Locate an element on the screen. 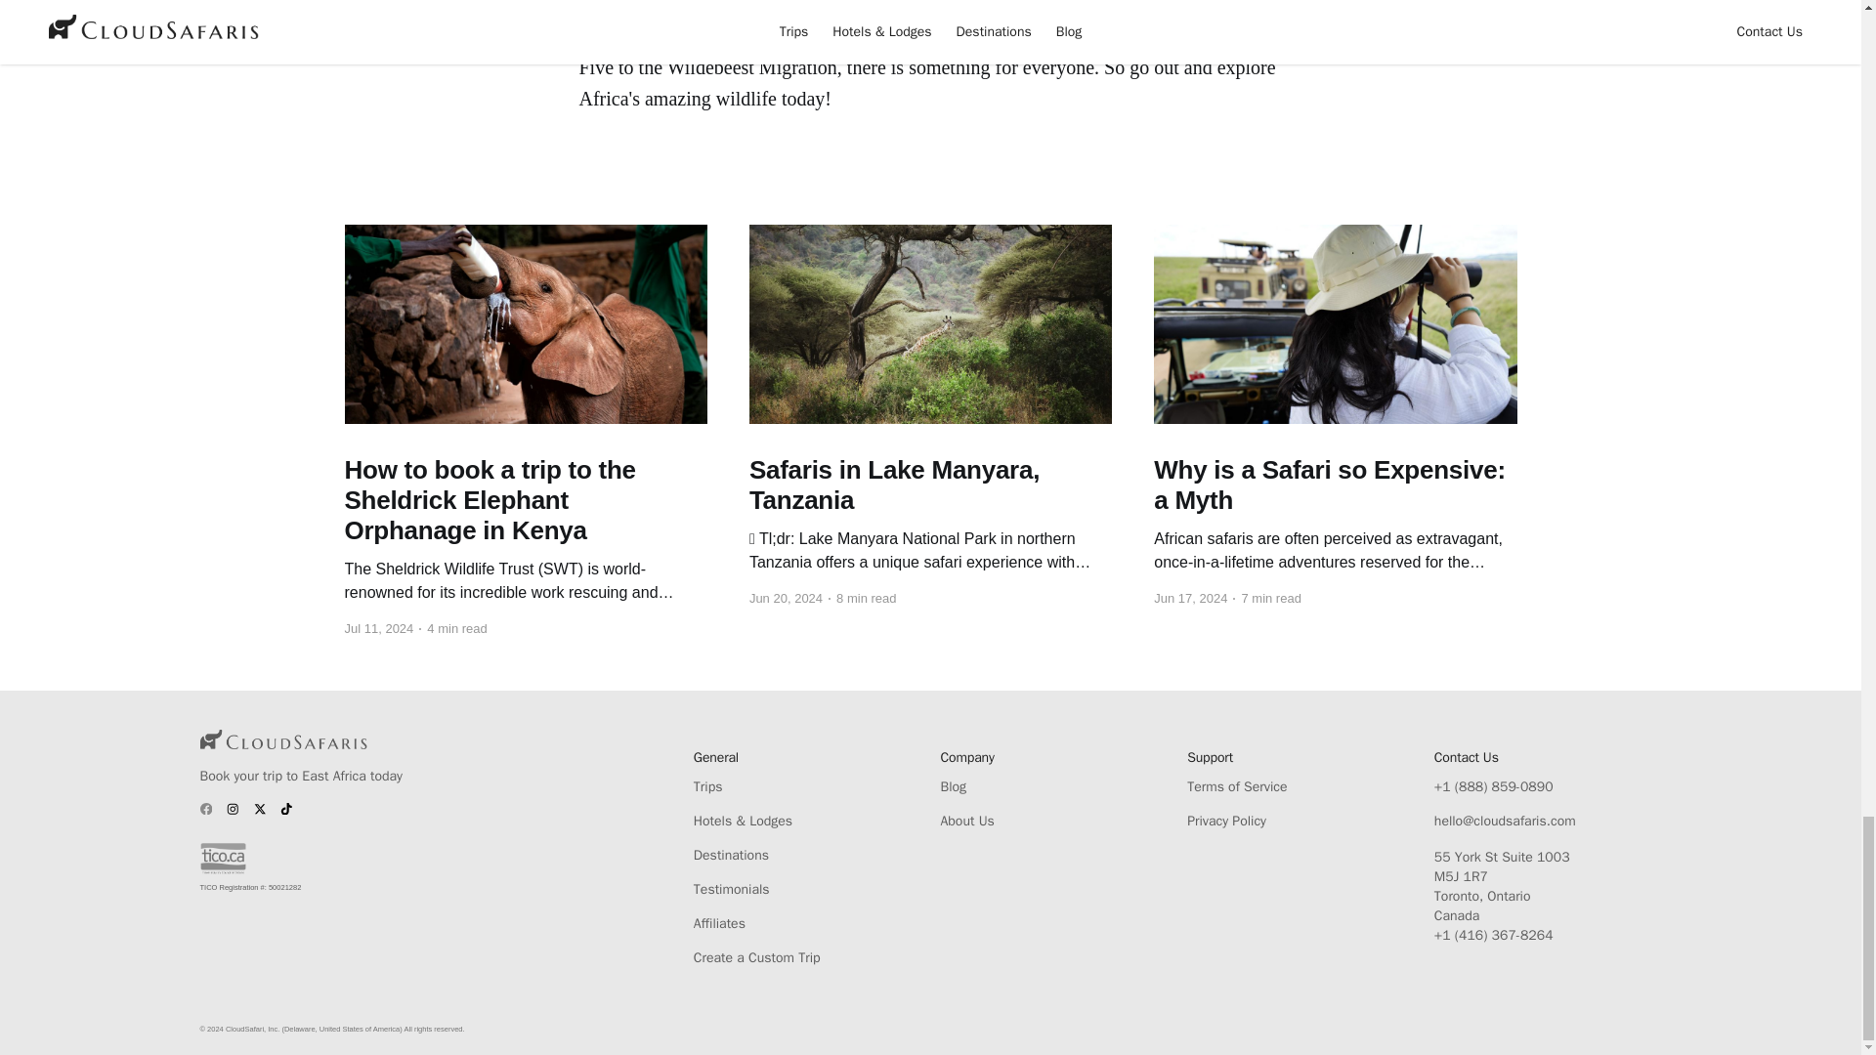 The height and width of the screenshot is (1055, 1876). Terms of Service is located at coordinates (1300, 787).